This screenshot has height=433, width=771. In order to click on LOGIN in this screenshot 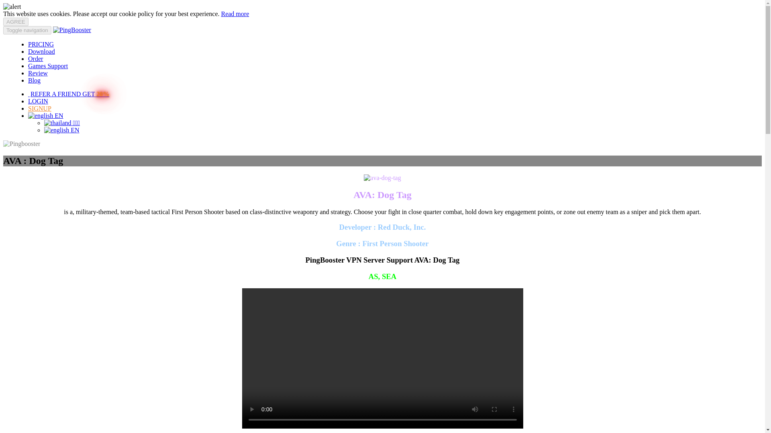, I will do `click(38, 101)`.